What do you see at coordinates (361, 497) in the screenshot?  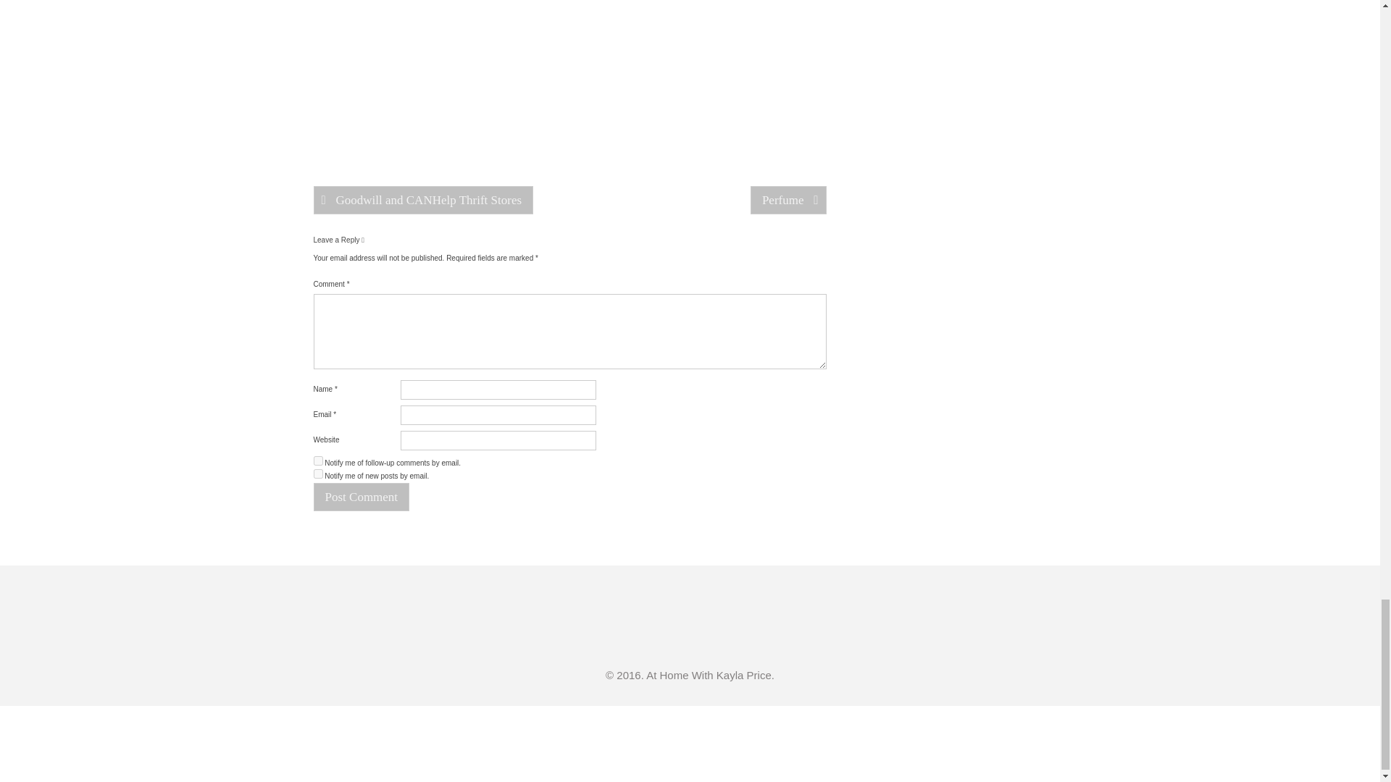 I see `Post Comment` at bounding box center [361, 497].